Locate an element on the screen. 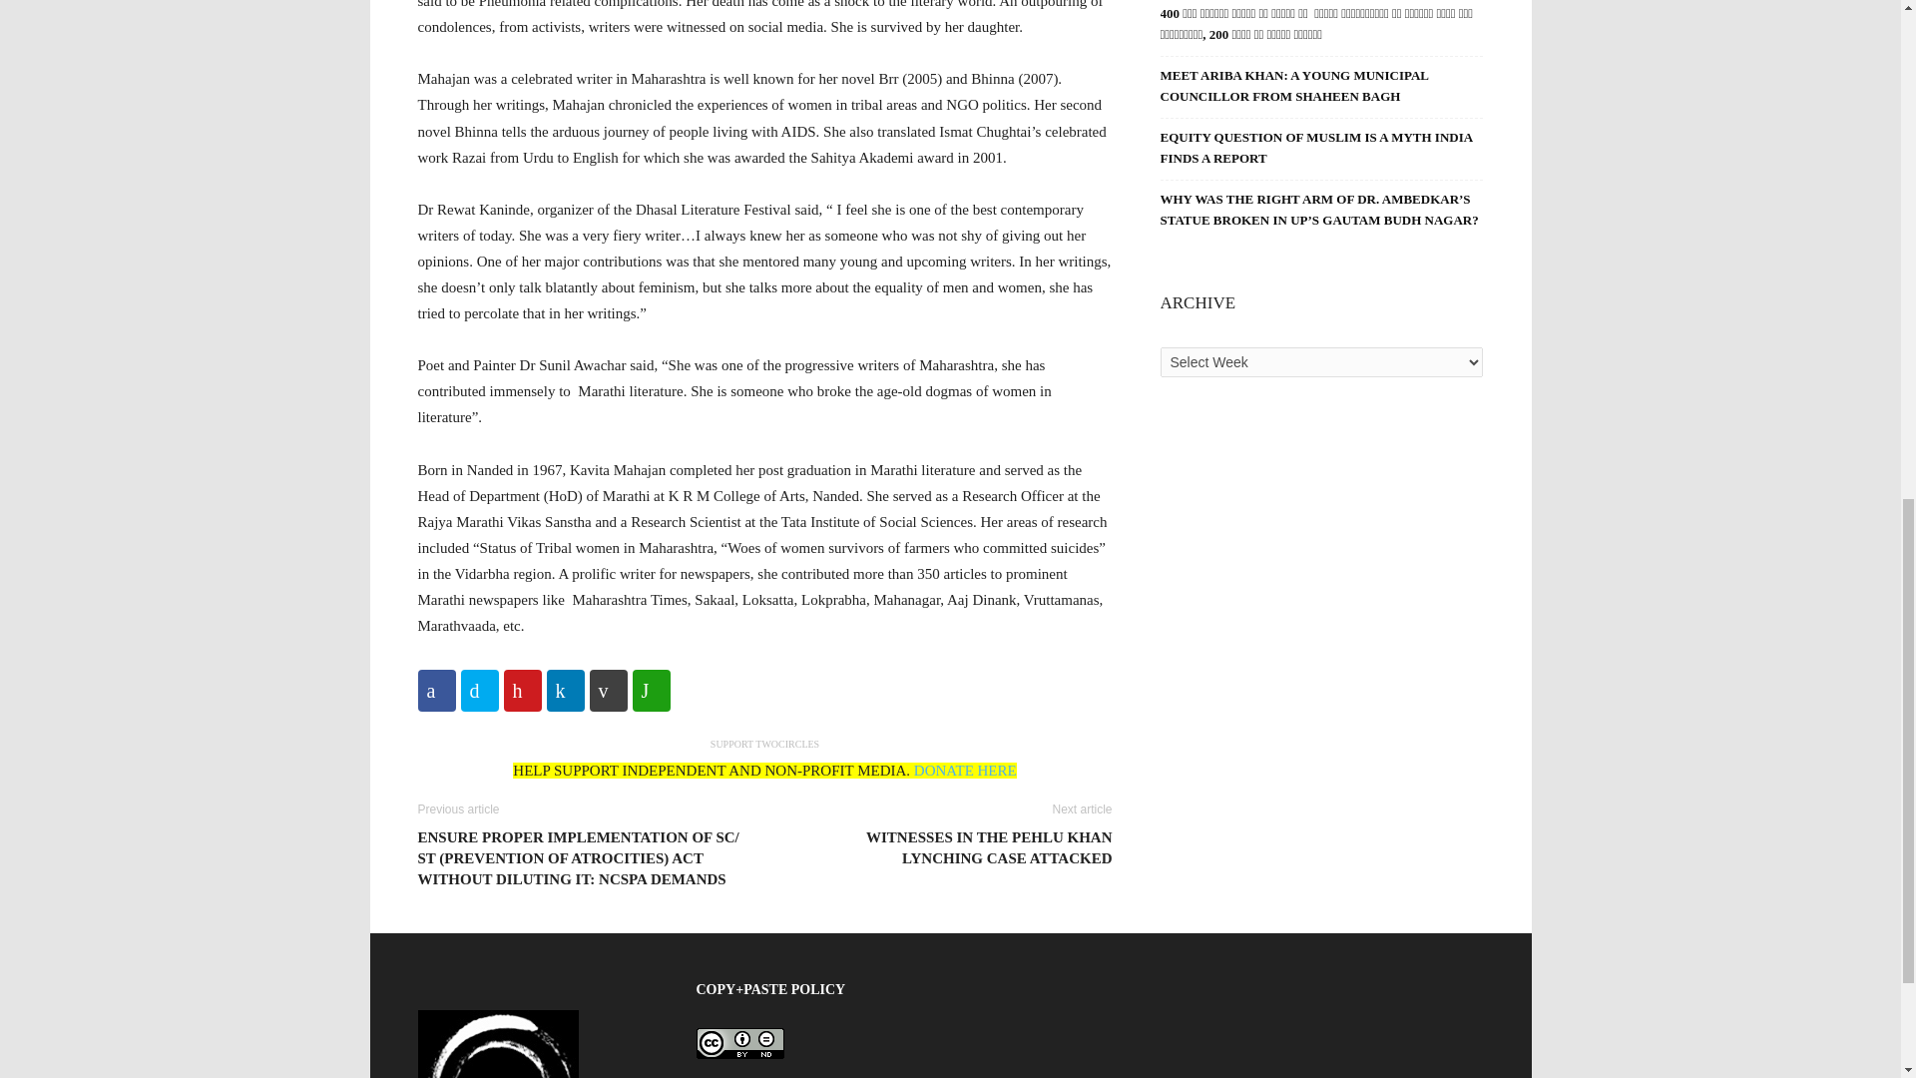 The width and height of the screenshot is (1916, 1078). Share on Twitter is located at coordinates (479, 690).